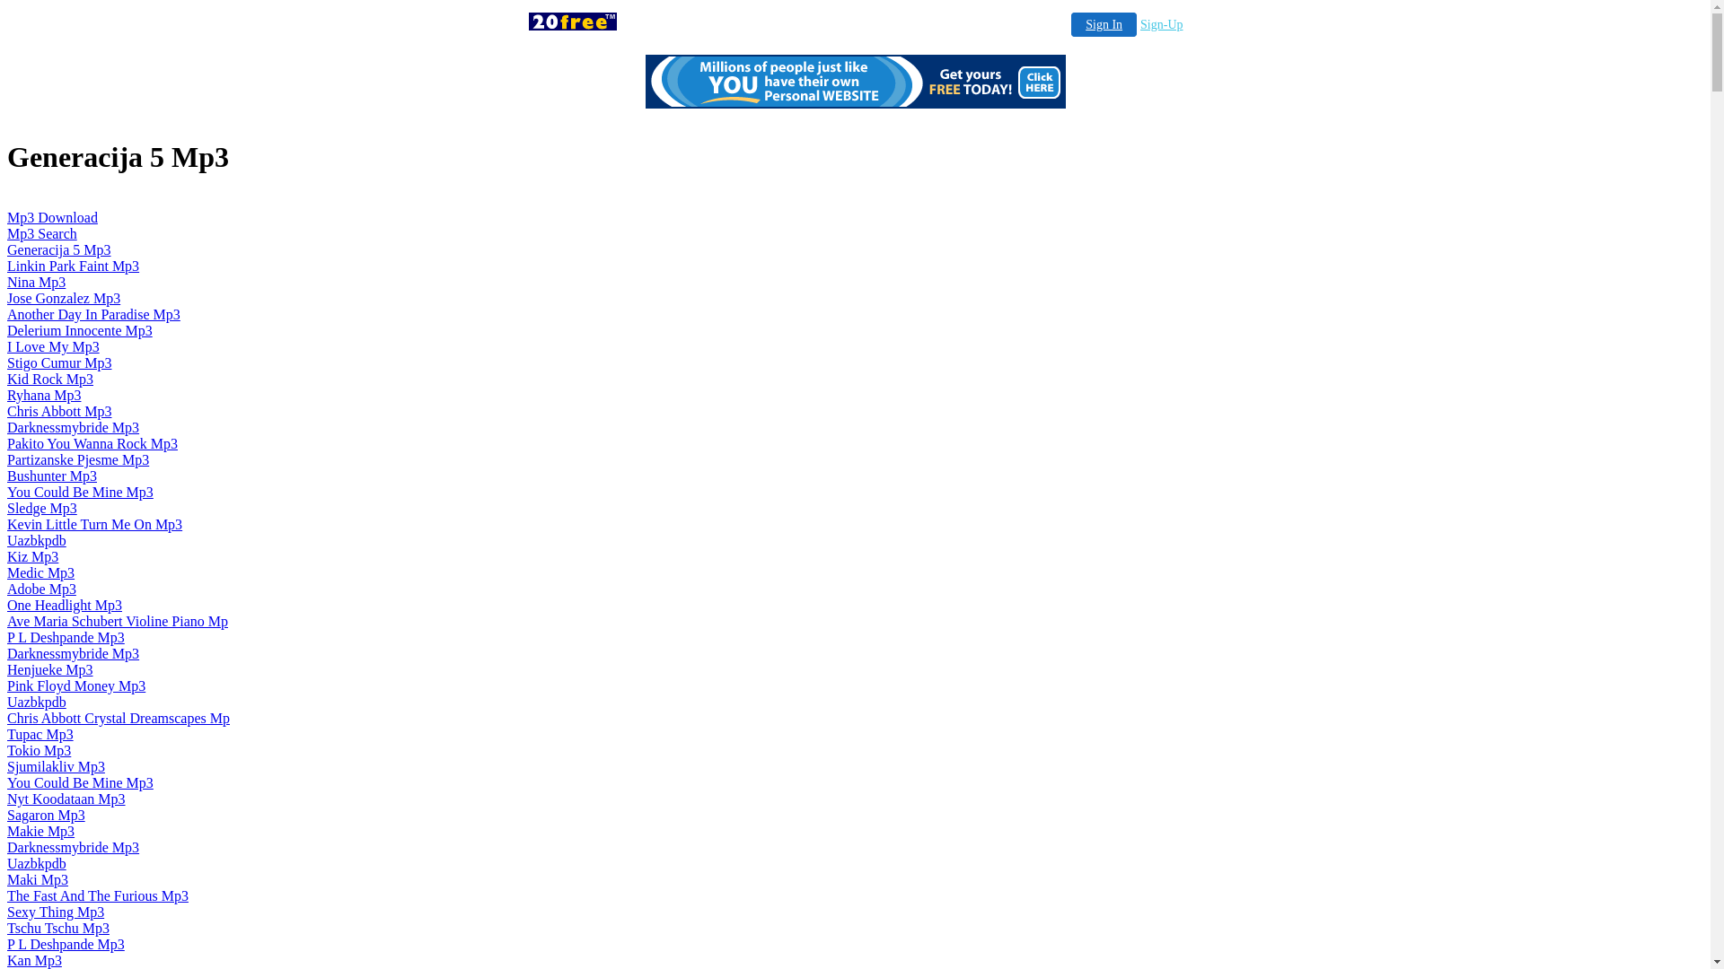 The width and height of the screenshot is (1724, 969). I want to click on Tokio Mp3, so click(40, 750).